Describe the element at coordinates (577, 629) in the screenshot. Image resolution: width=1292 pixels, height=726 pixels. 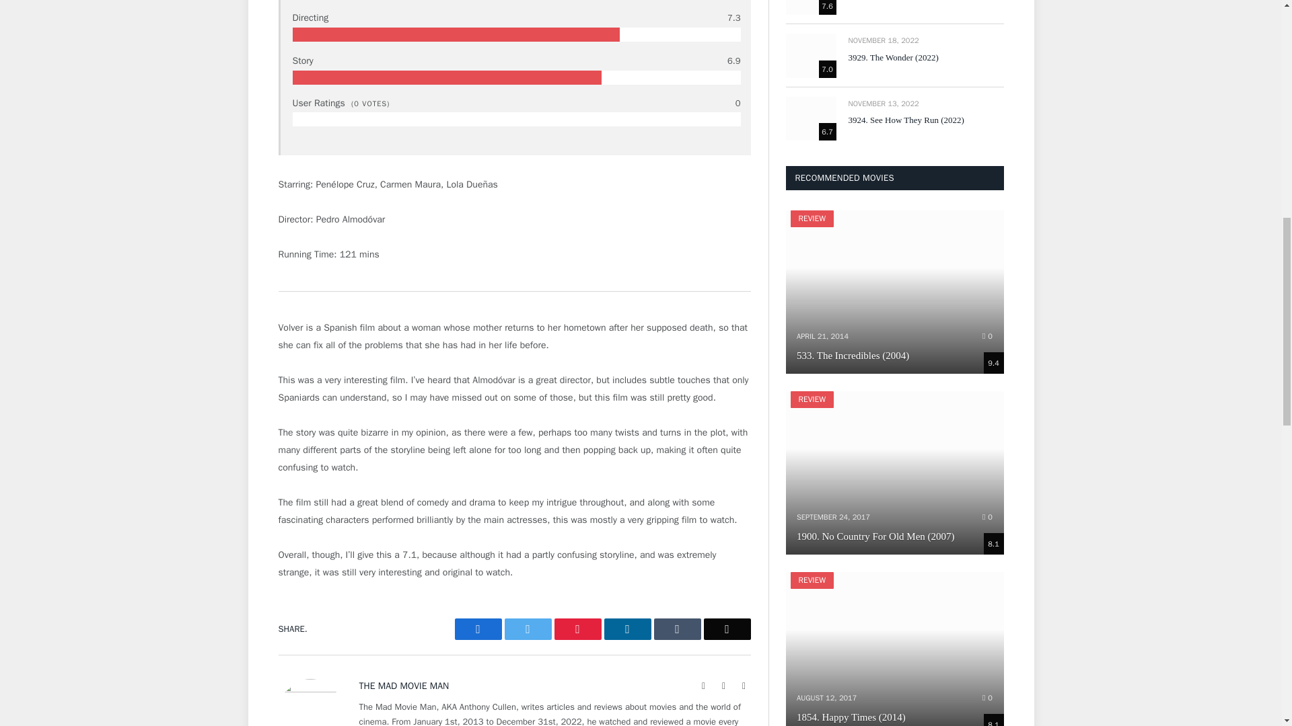
I see `Share on Pinterest` at that location.